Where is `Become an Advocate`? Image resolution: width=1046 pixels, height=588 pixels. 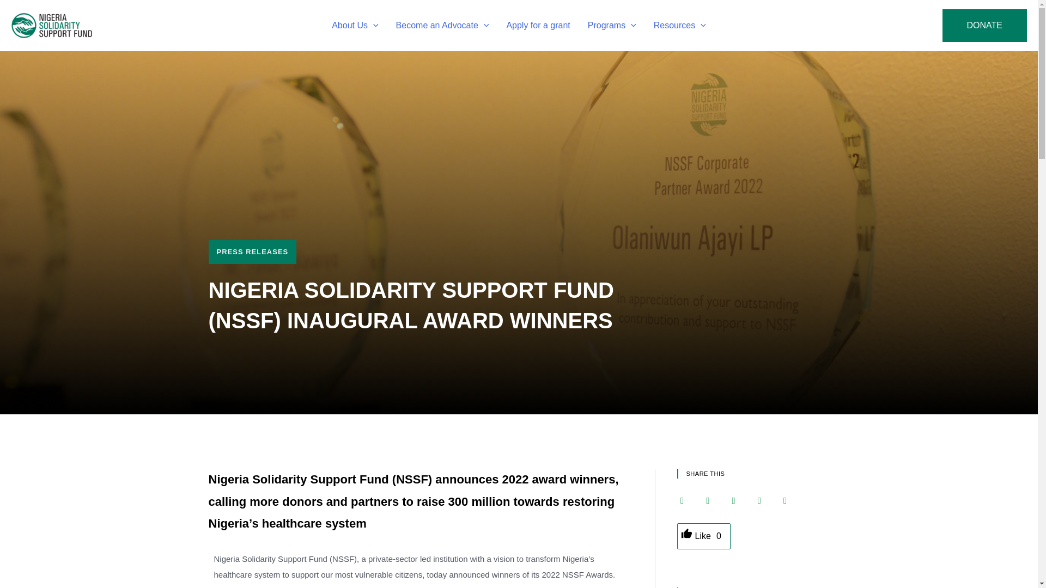 Become an Advocate is located at coordinates (442, 25).